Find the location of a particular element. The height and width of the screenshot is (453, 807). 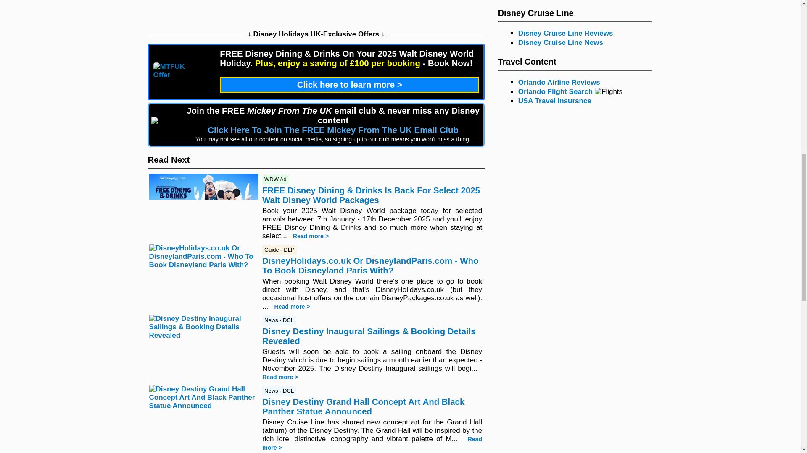

News - DCL is located at coordinates (279, 320).